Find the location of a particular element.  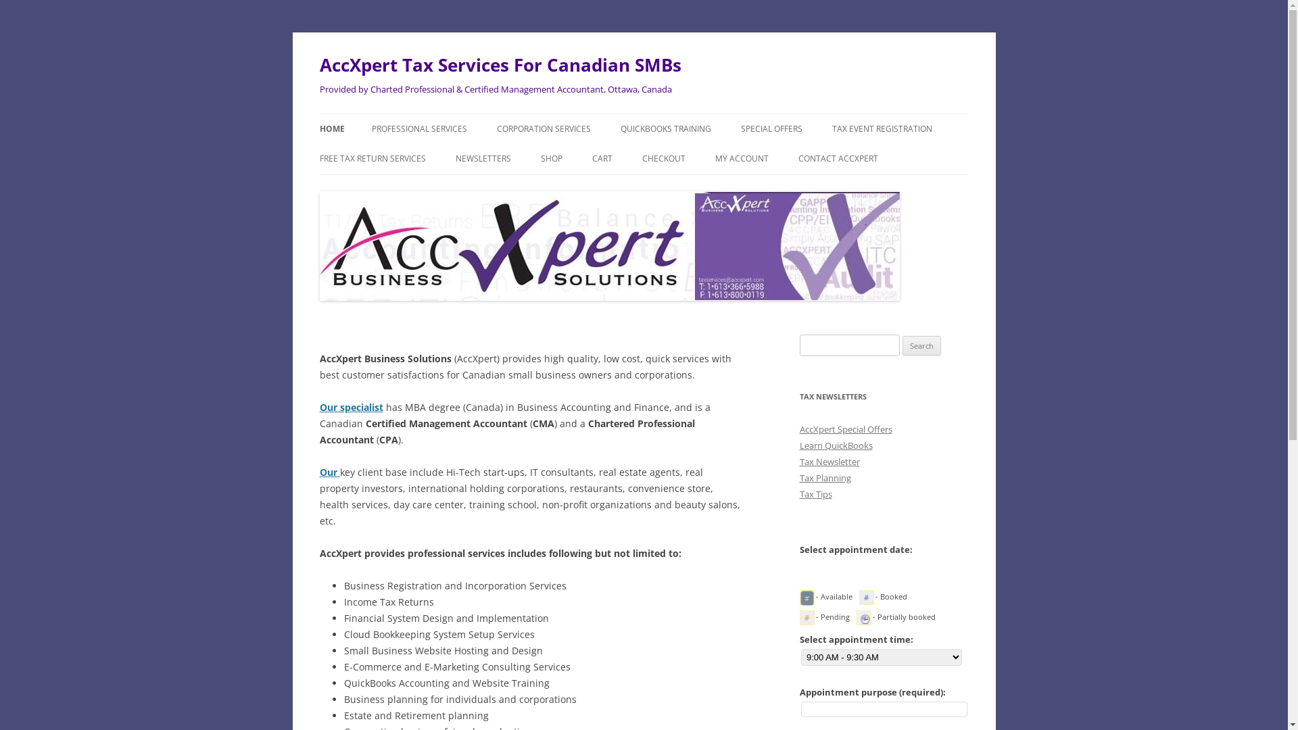

Our is located at coordinates (329, 472).